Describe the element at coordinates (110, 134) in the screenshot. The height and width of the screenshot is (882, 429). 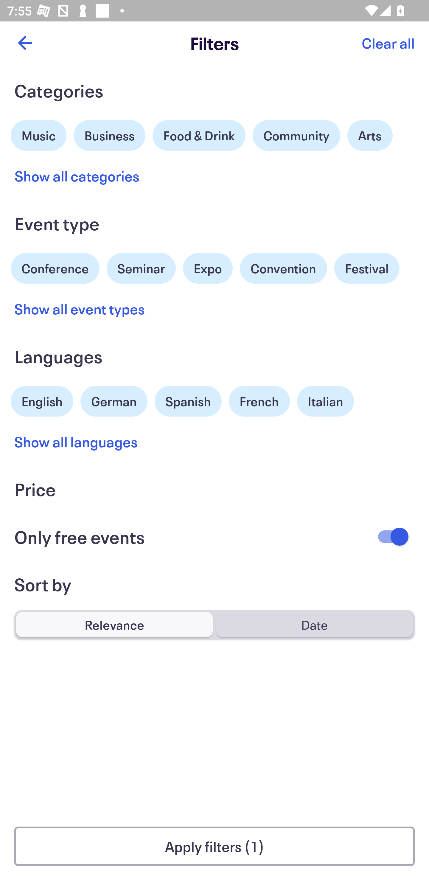
I see `Business` at that location.